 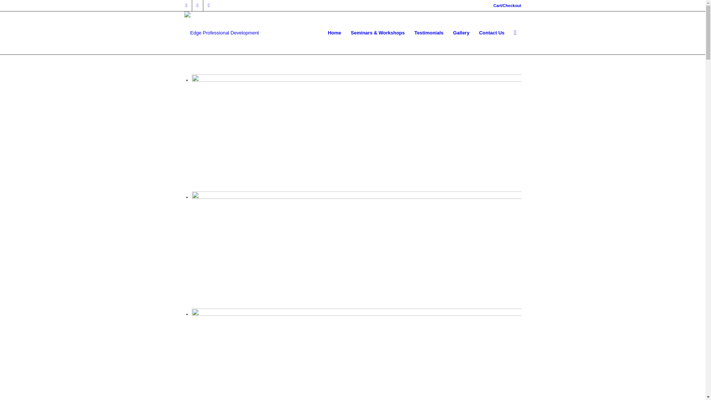 What do you see at coordinates (429, 33) in the screenshot?
I see `Testimonials` at bounding box center [429, 33].